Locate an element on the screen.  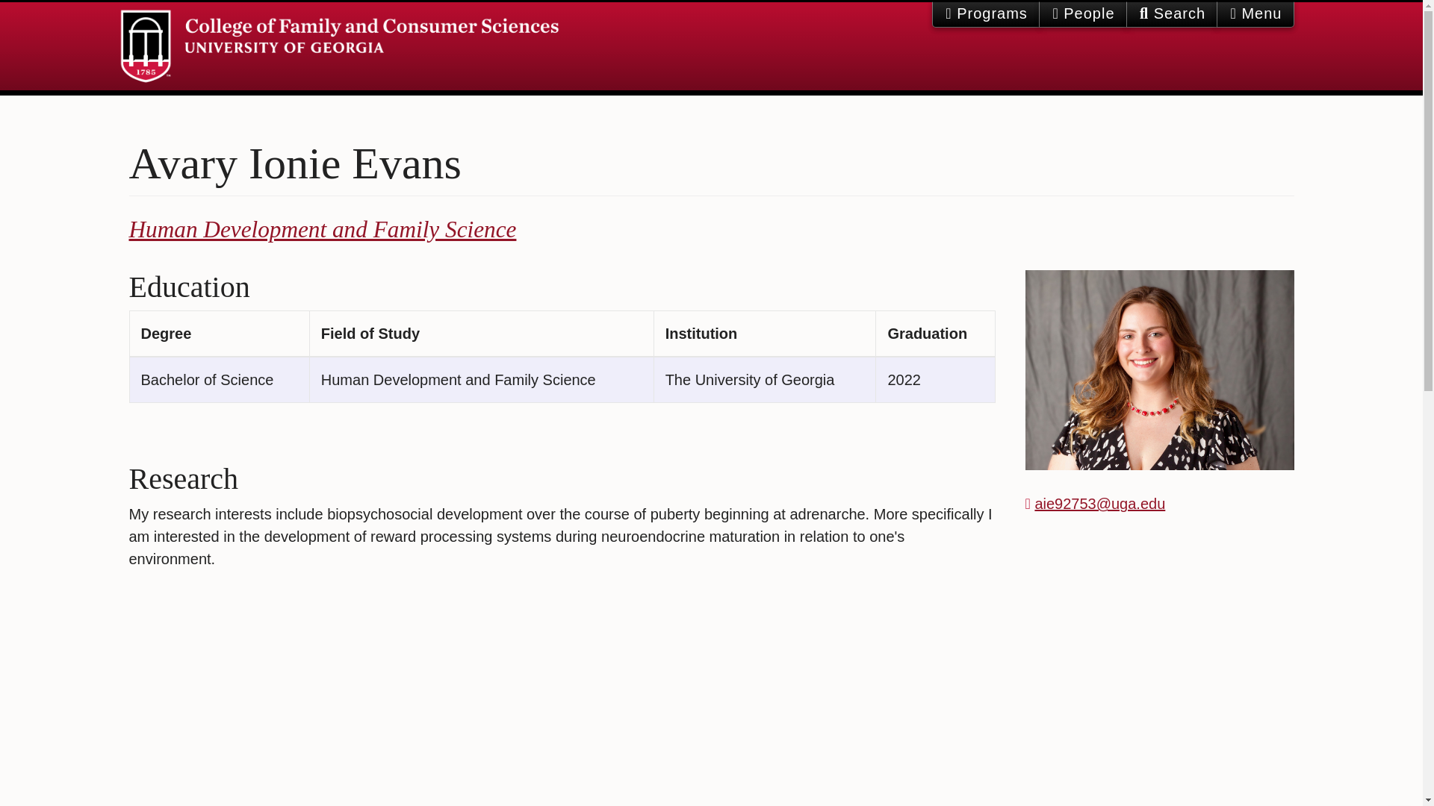
Navigation Menu is located at coordinates (1255, 13).